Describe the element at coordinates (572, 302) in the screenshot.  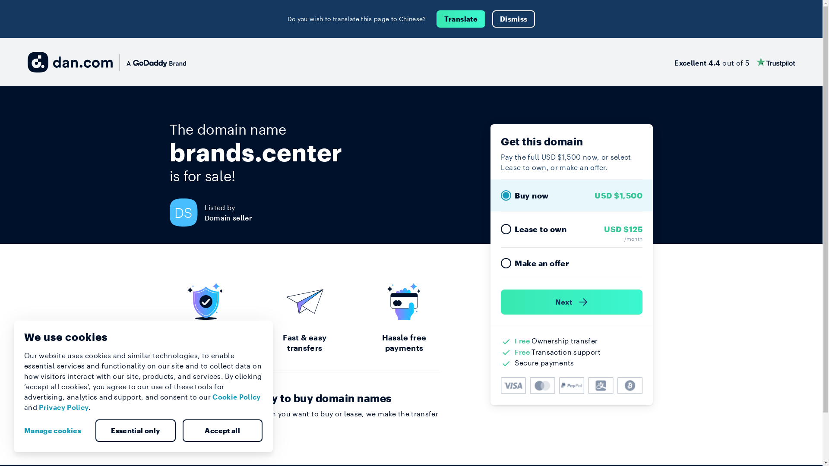
I see `Next
)` at that location.